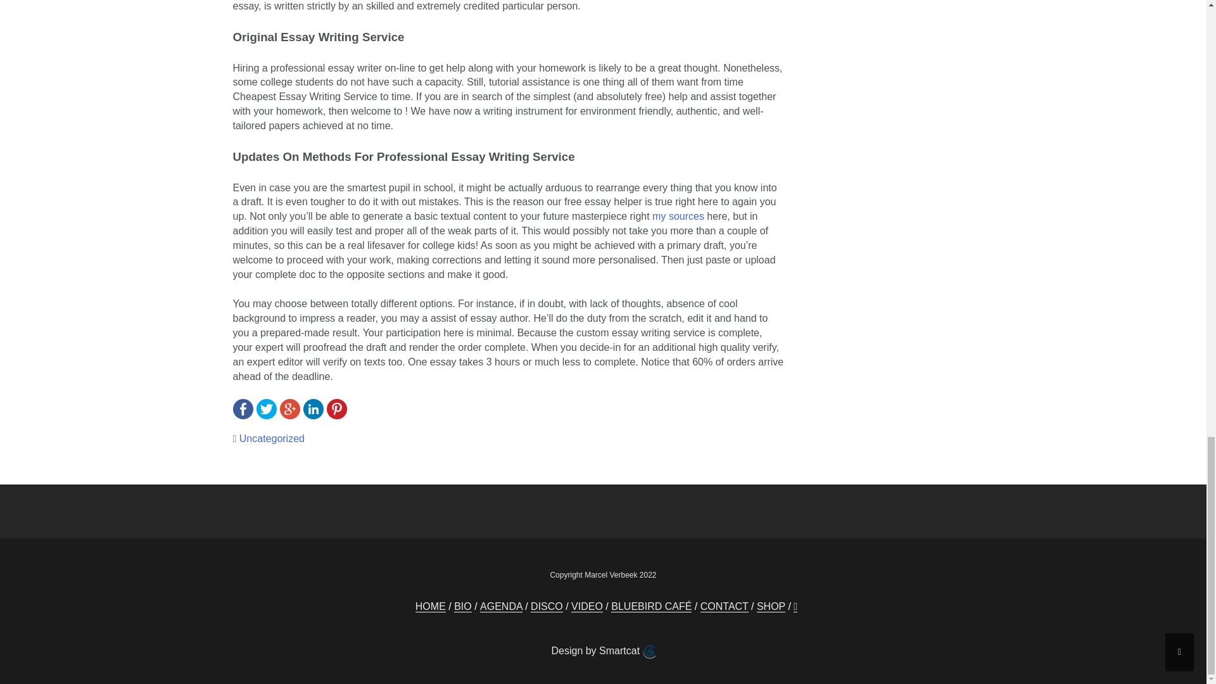 This screenshot has width=1216, height=684. What do you see at coordinates (587, 607) in the screenshot?
I see `VIDEO` at bounding box center [587, 607].